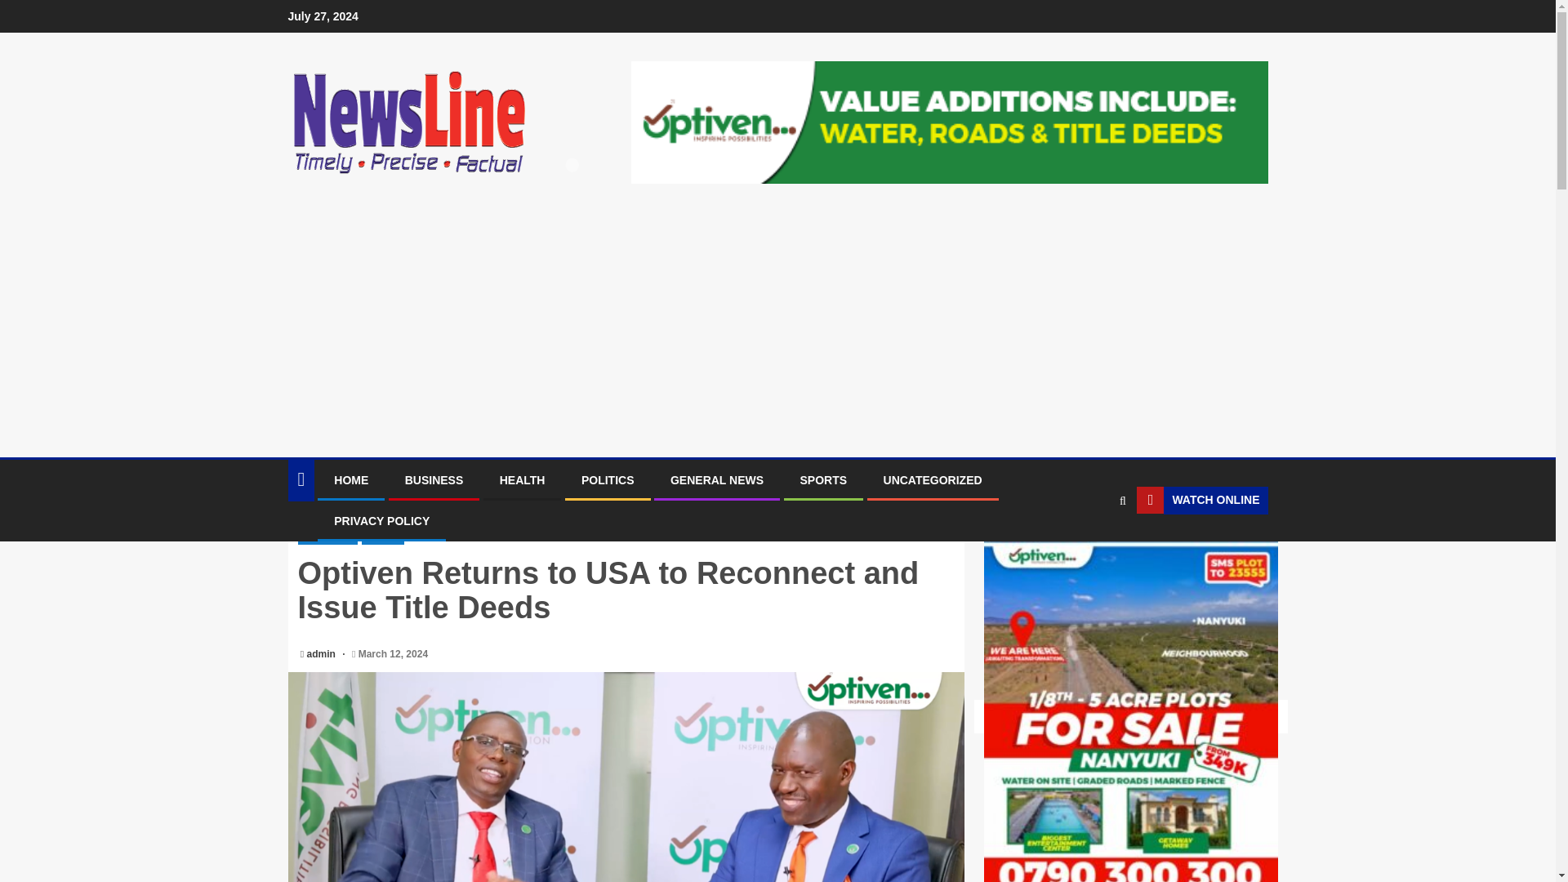 This screenshot has width=1568, height=882. Describe the element at coordinates (327, 537) in the screenshot. I see `BUSINESS` at that location.